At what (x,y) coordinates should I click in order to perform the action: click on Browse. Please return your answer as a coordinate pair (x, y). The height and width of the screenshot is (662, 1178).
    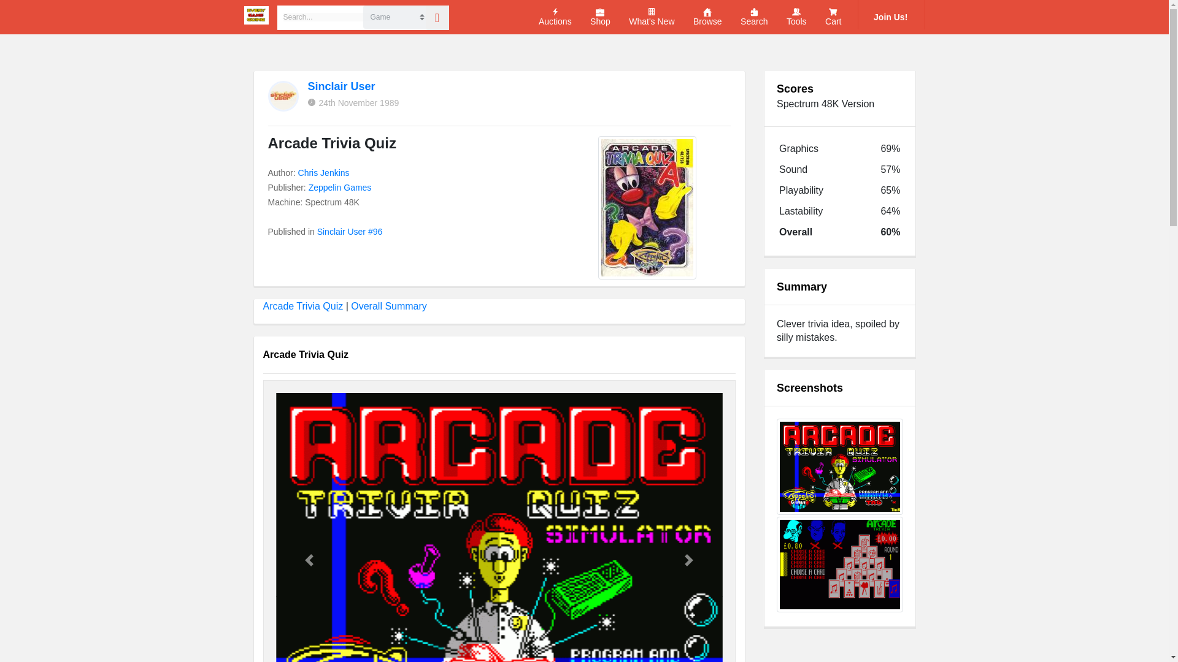
    Looking at the image, I should click on (707, 17).